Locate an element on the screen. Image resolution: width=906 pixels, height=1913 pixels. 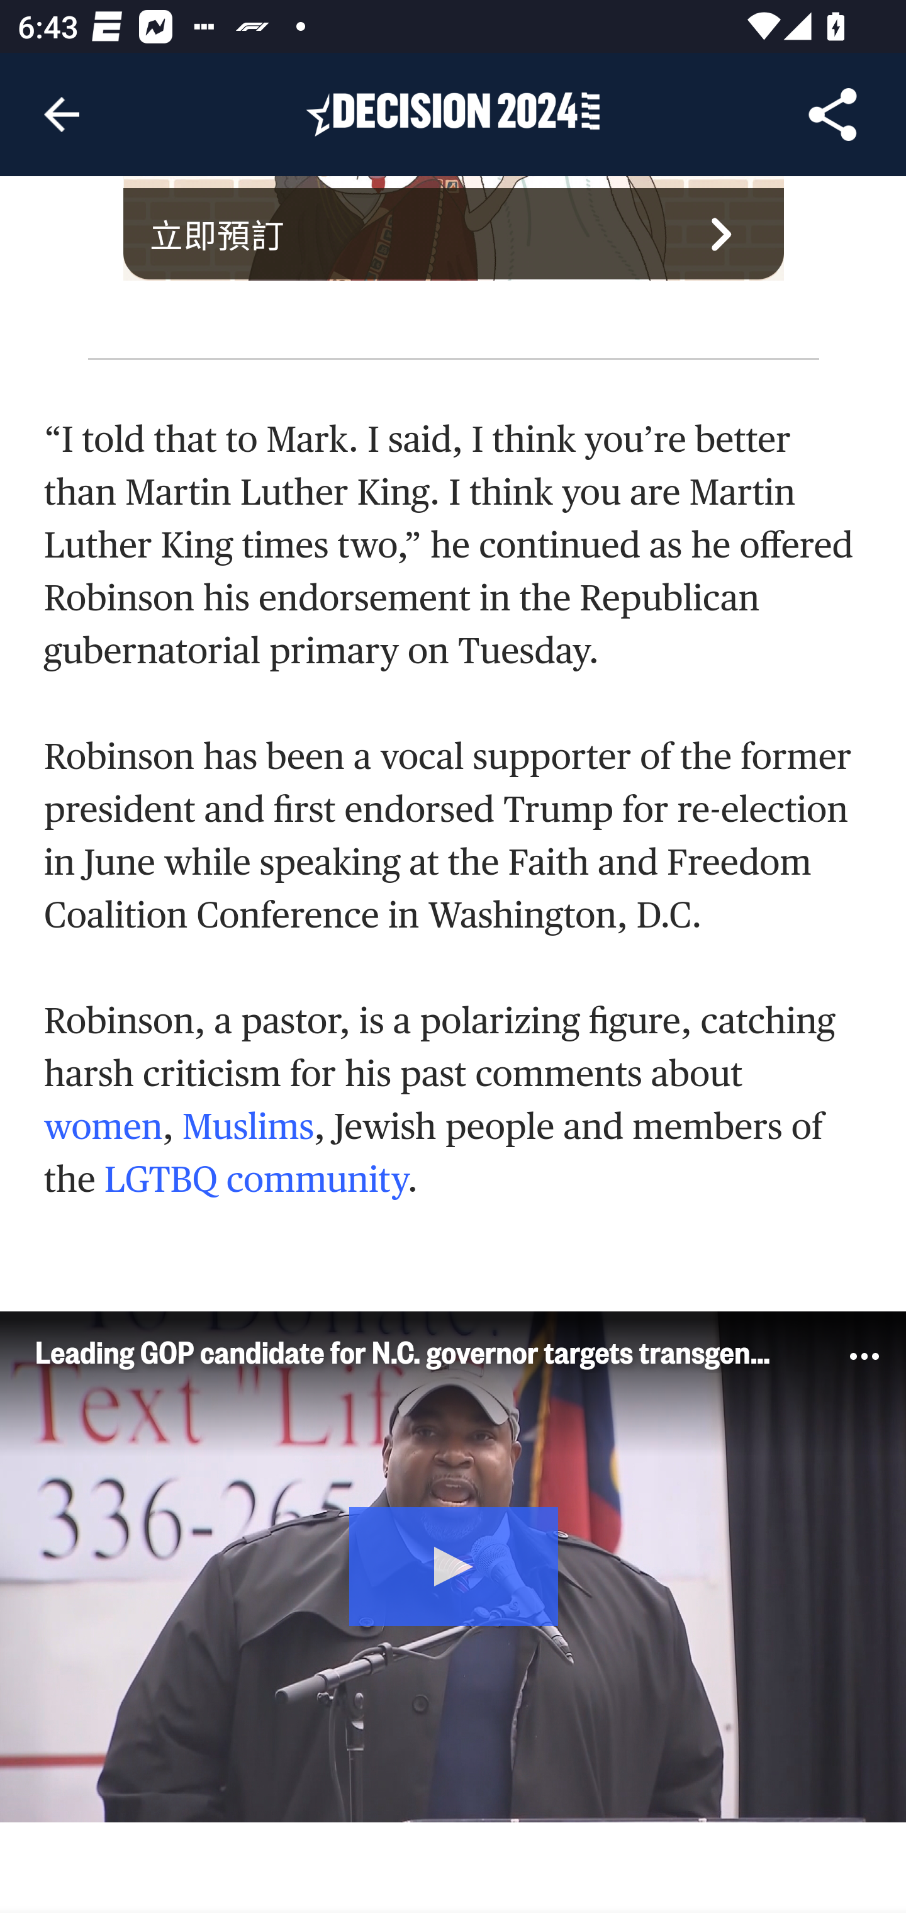
Share Article, button is located at coordinates (833, 115).